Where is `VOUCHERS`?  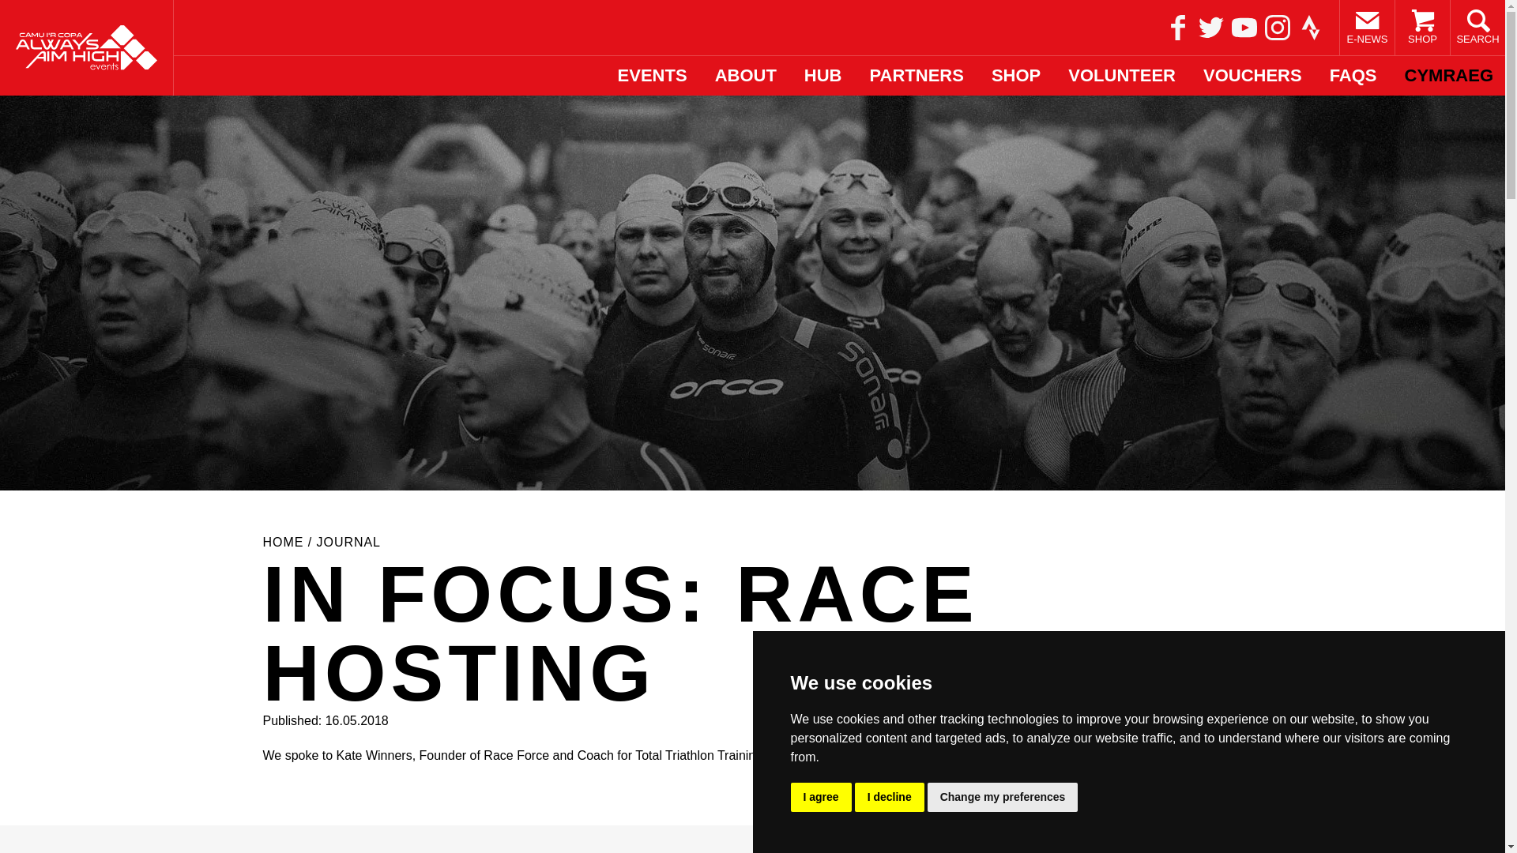
VOUCHERS is located at coordinates (1252, 76).